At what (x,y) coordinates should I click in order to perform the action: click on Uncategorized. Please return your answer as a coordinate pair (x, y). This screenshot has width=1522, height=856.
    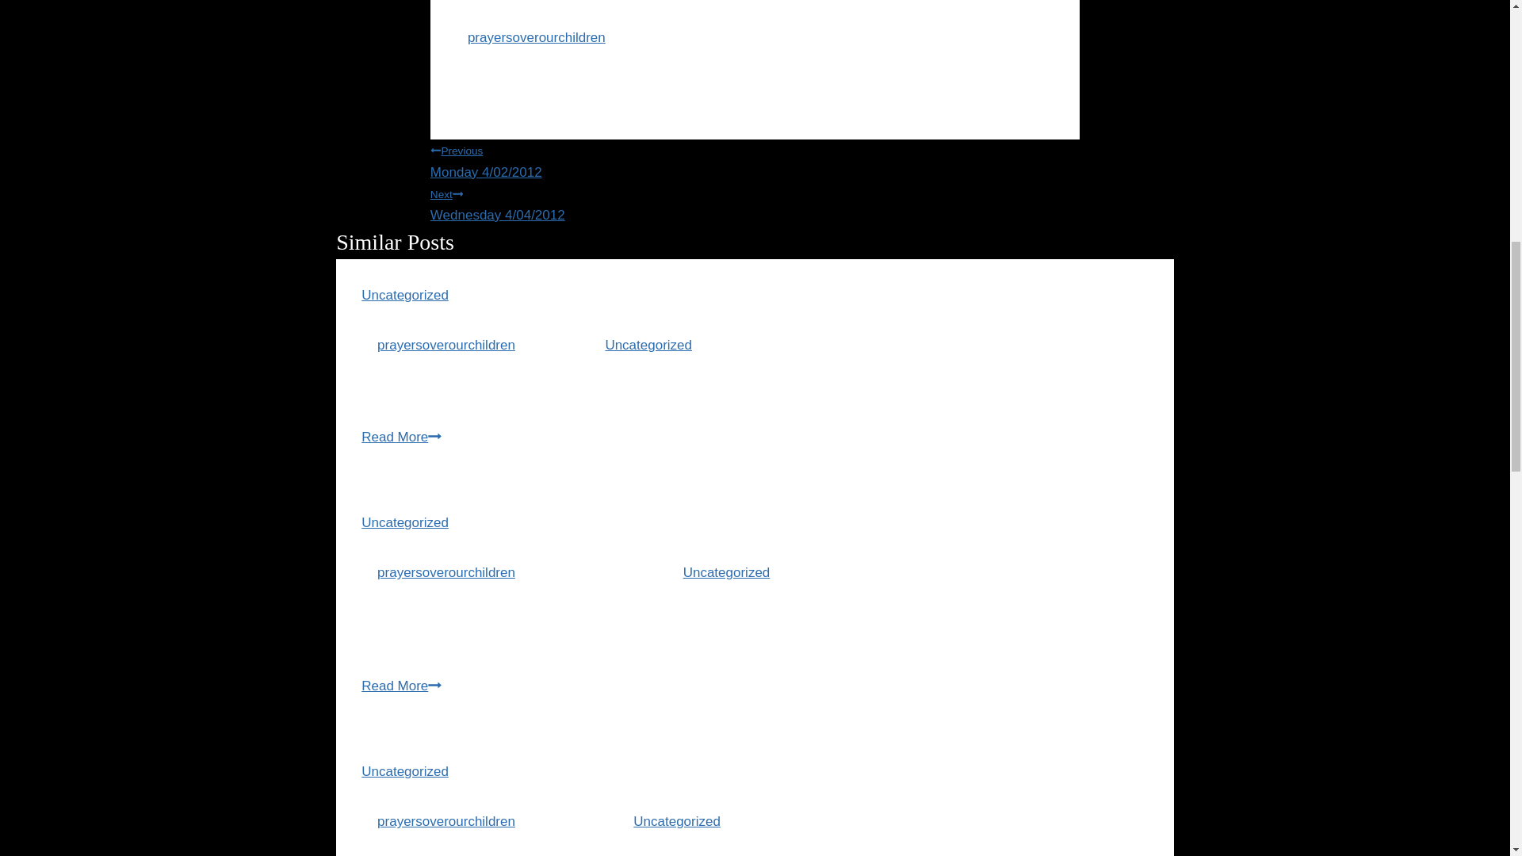
    Looking at the image, I should click on (648, 344).